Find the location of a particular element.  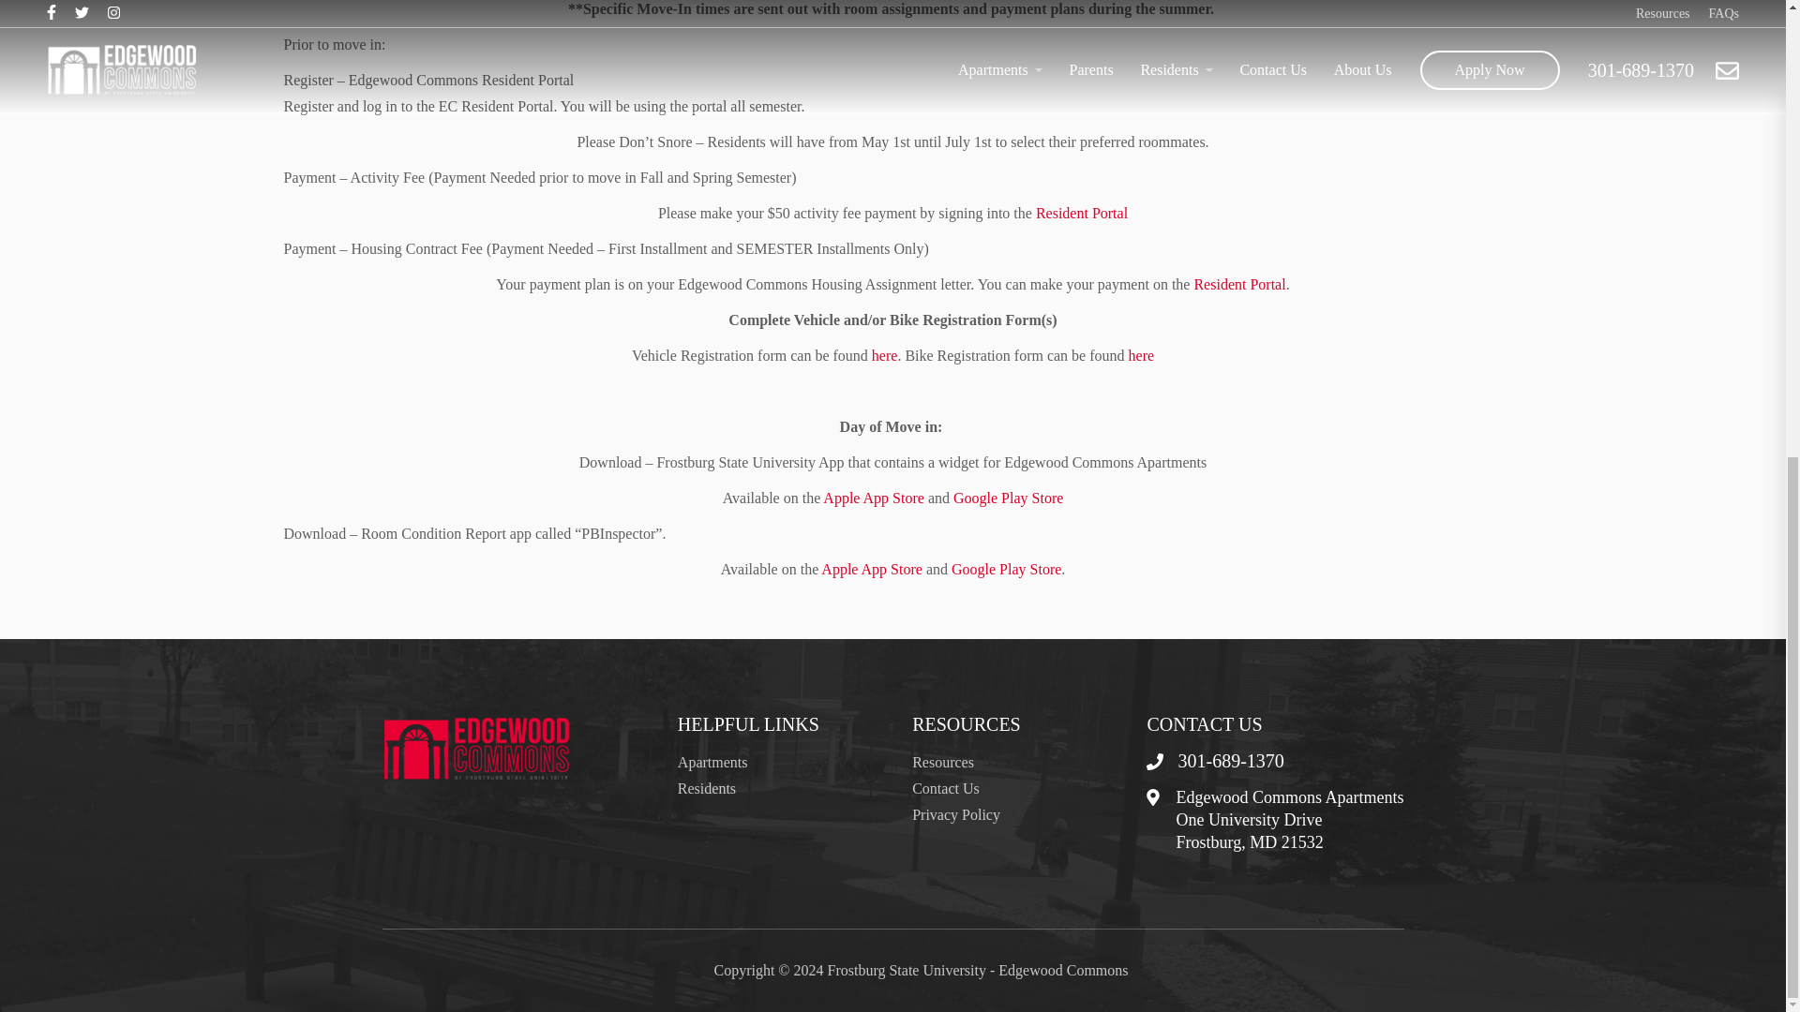

301-689-1370 is located at coordinates (1215, 761).